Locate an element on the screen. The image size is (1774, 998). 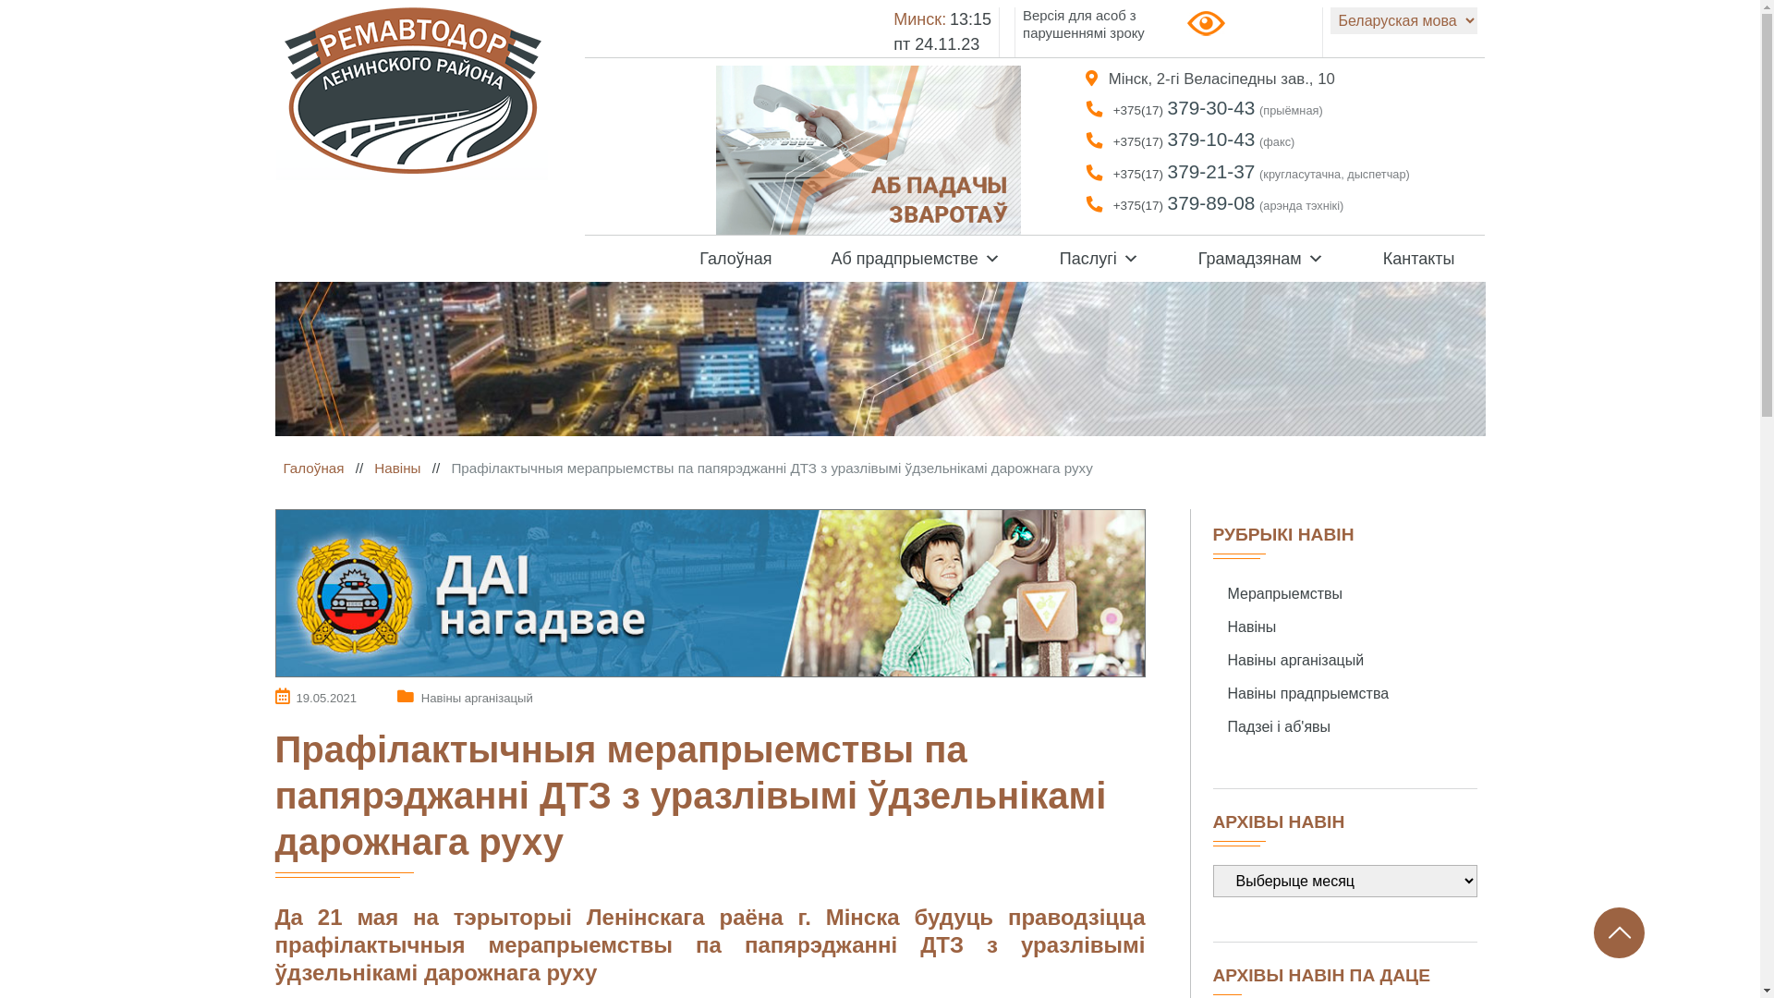
13:15 is located at coordinates (970, 19).